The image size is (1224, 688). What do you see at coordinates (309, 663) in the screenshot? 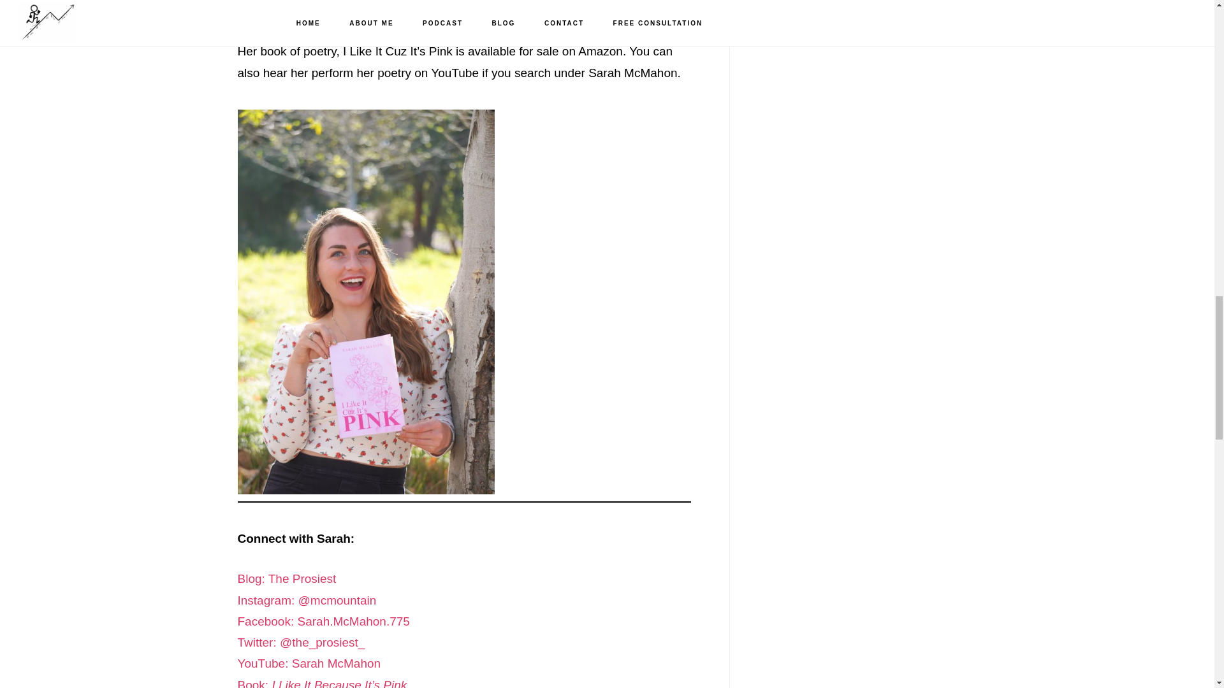
I see `YouTube: Sarah McMahon` at bounding box center [309, 663].